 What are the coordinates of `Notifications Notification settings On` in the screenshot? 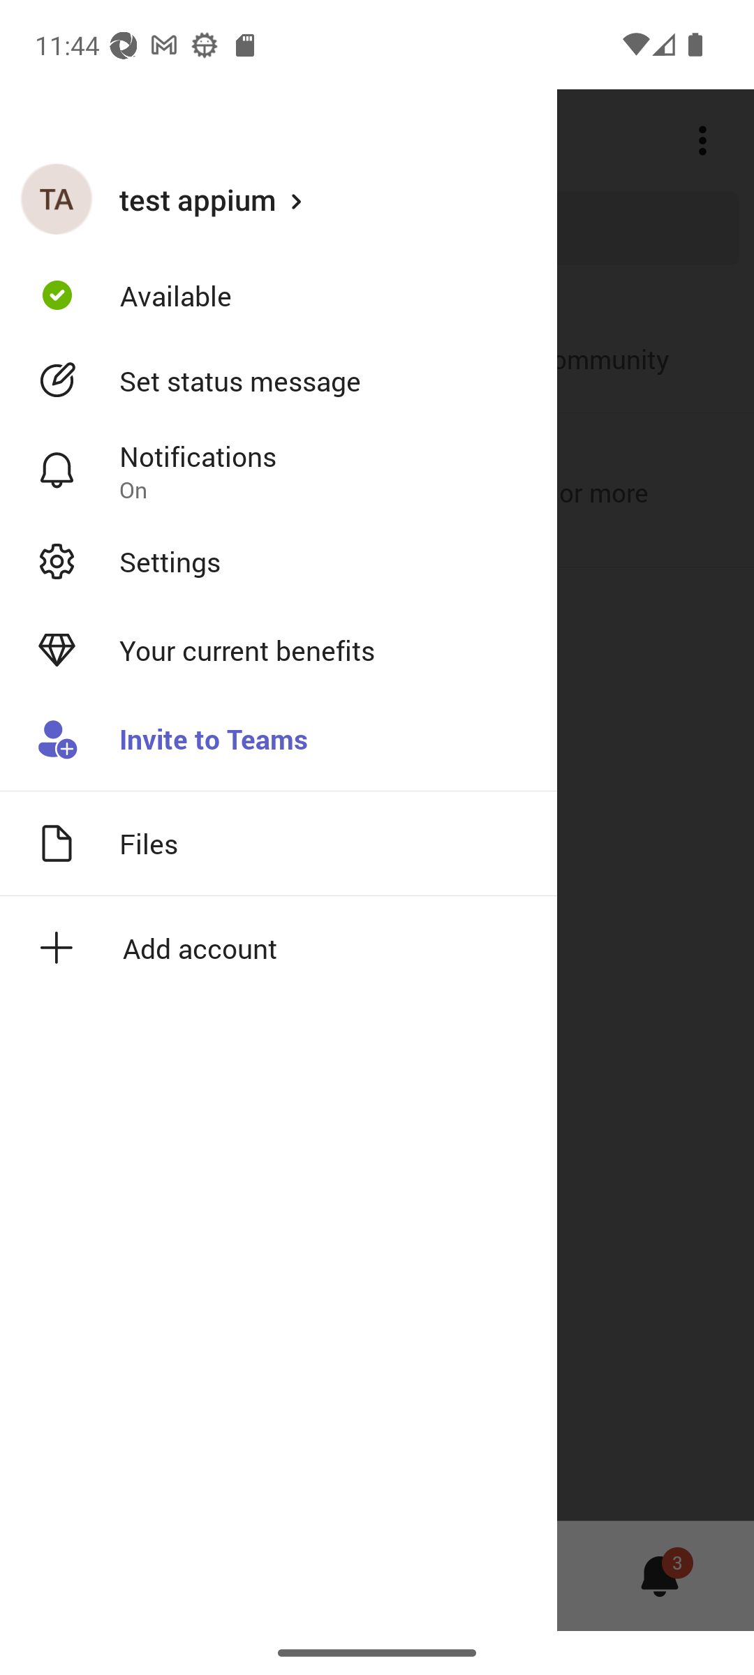 It's located at (279, 471).